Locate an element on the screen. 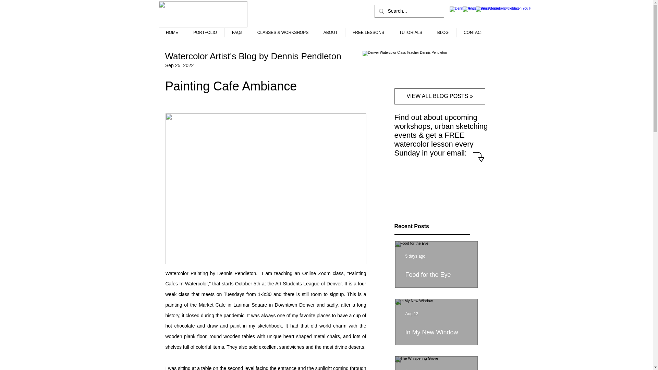  FAQs is located at coordinates (237, 33).